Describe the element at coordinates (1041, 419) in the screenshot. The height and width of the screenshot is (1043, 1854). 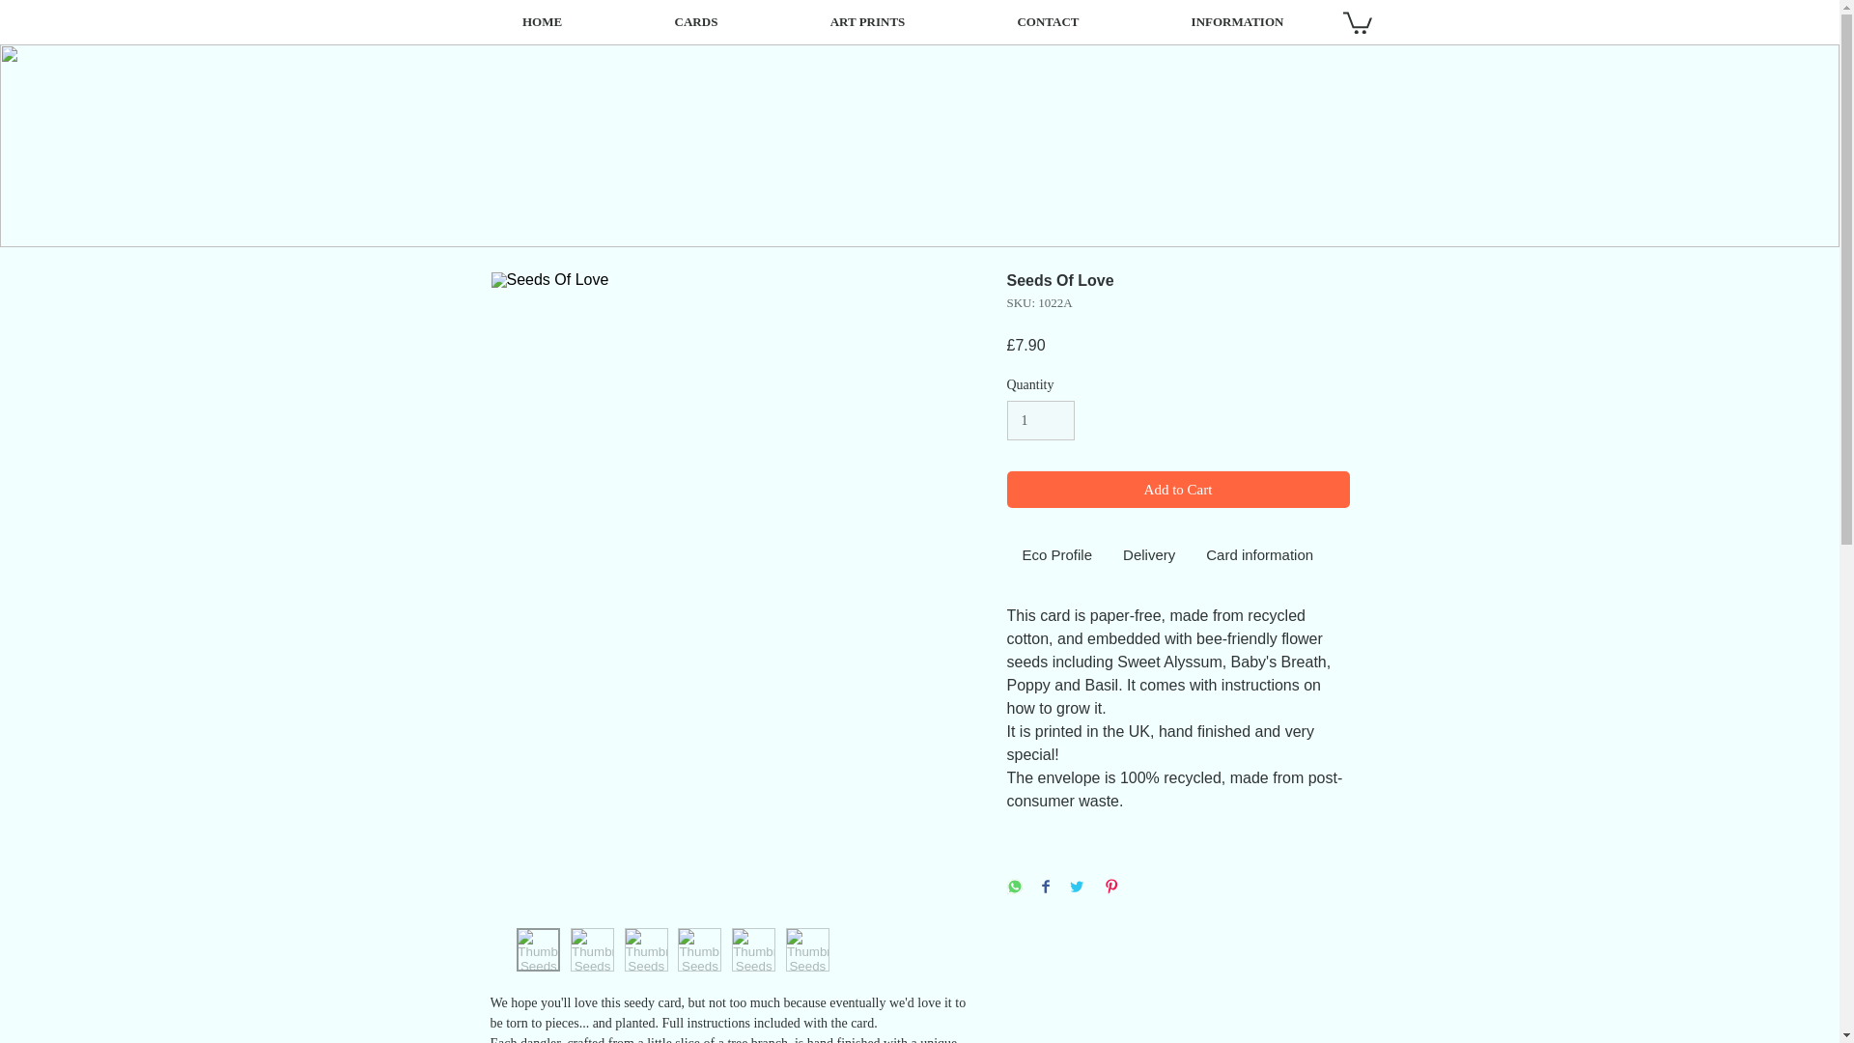
I see `1` at that location.